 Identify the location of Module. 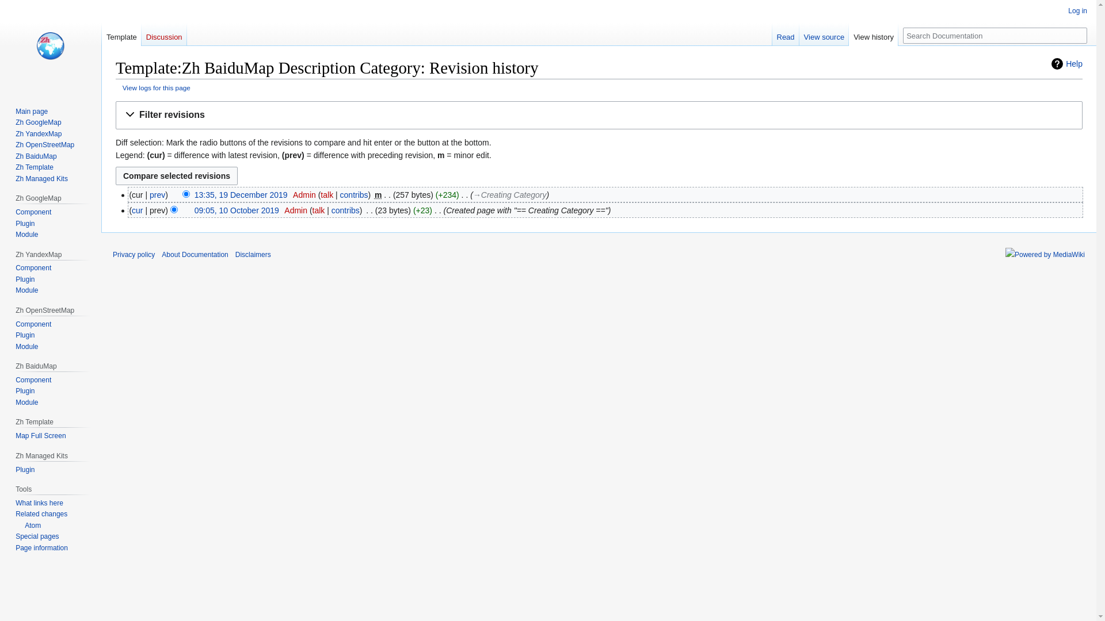
(26, 347).